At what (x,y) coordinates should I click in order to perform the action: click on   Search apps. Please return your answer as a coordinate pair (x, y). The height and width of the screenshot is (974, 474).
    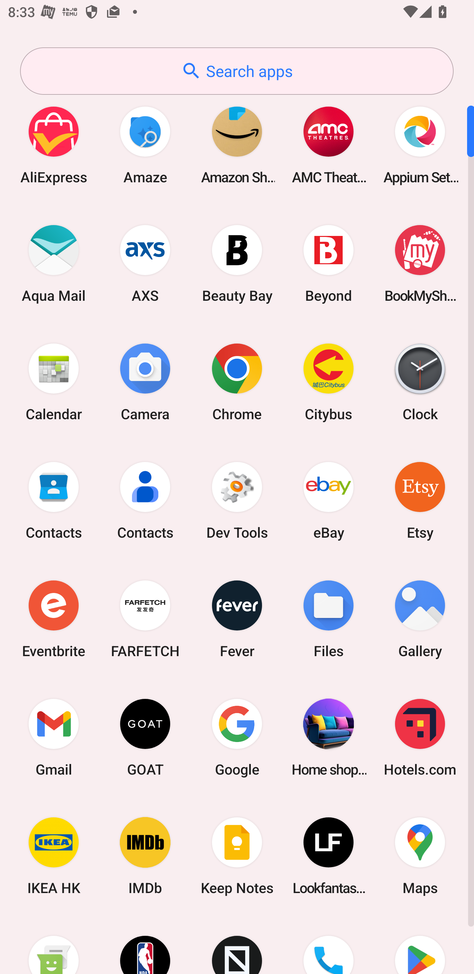
    Looking at the image, I should click on (237, 71).